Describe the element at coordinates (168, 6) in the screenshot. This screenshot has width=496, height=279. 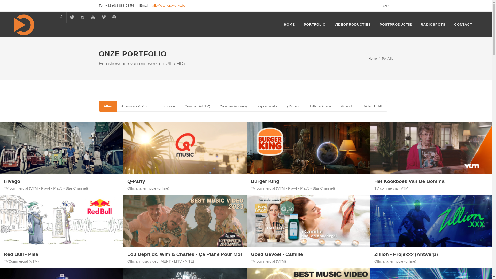
I see `hallo@cameraworks.be` at that location.